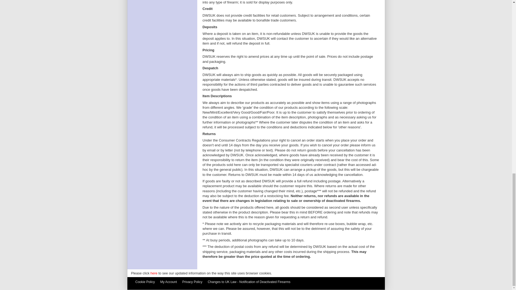 This screenshot has width=516, height=290. What do you see at coordinates (170, 282) in the screenshot?
I see `My Account` at bounding box center [170, 282].